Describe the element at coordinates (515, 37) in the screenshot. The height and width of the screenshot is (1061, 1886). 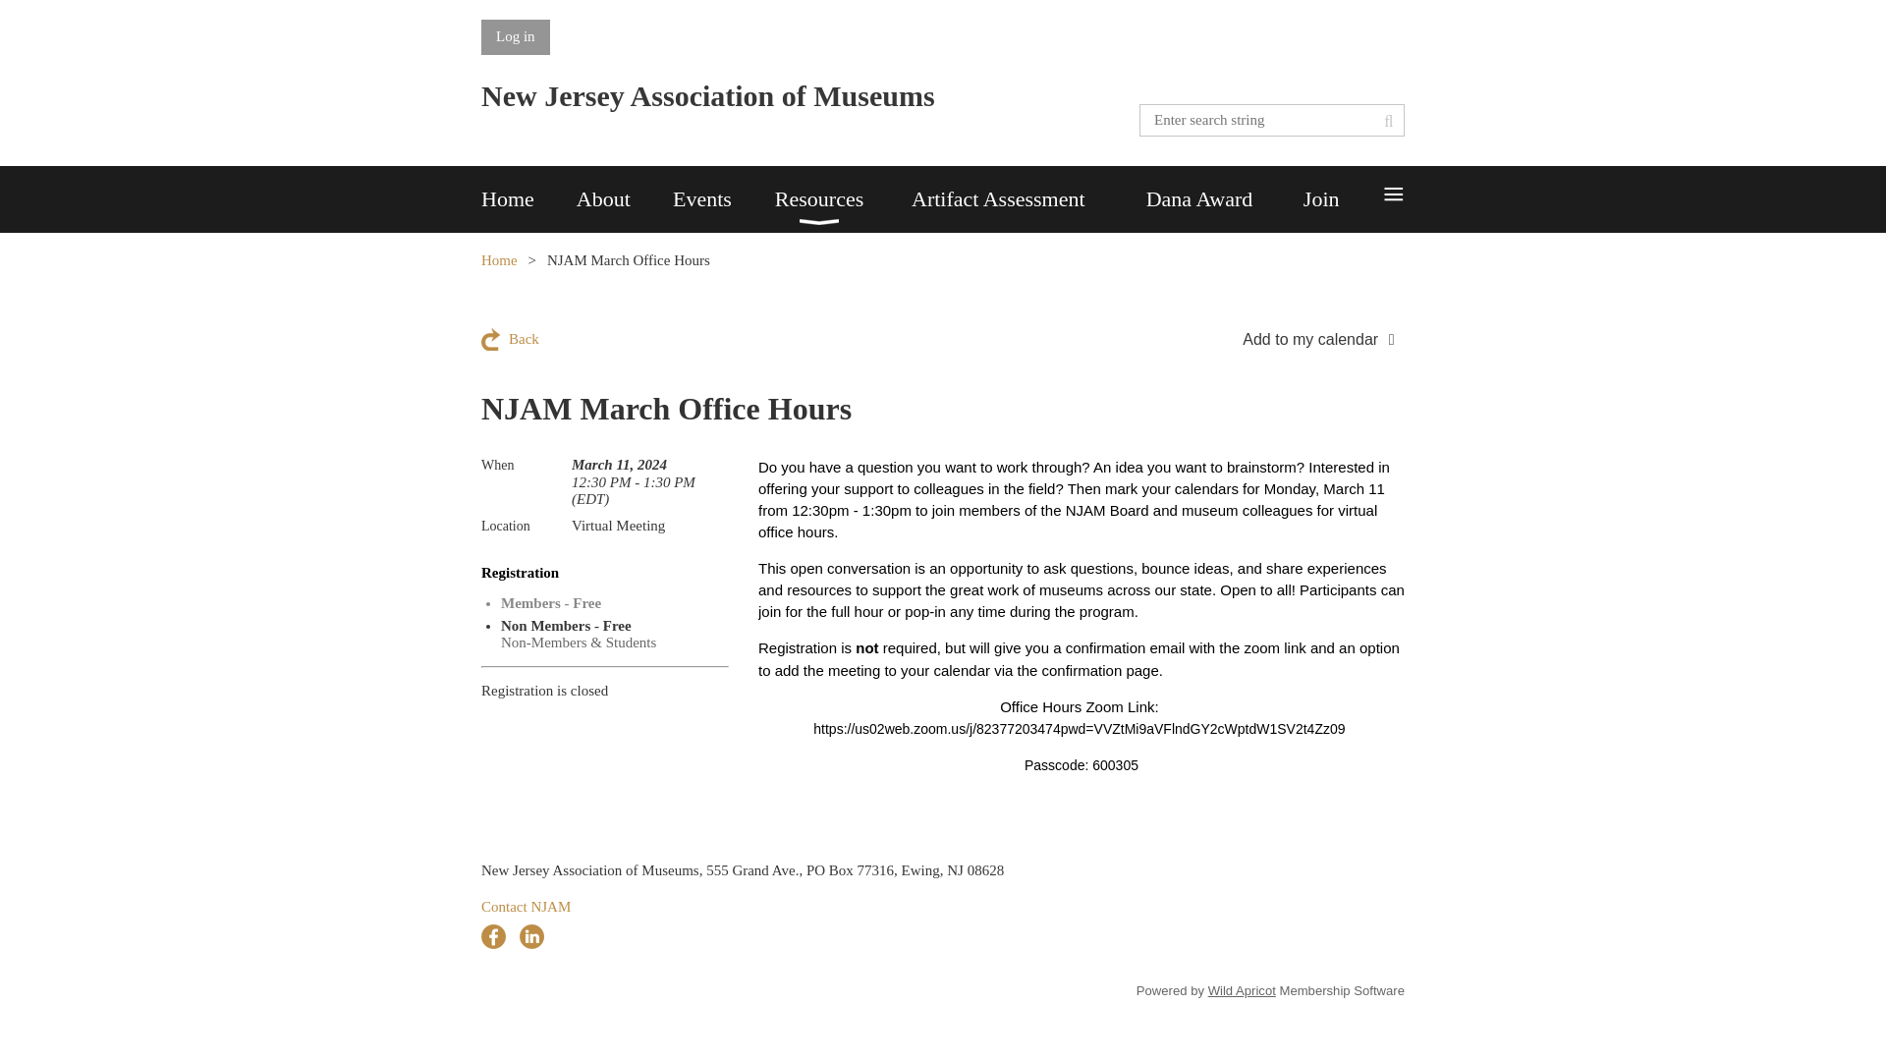
I see `Log in` at that location.